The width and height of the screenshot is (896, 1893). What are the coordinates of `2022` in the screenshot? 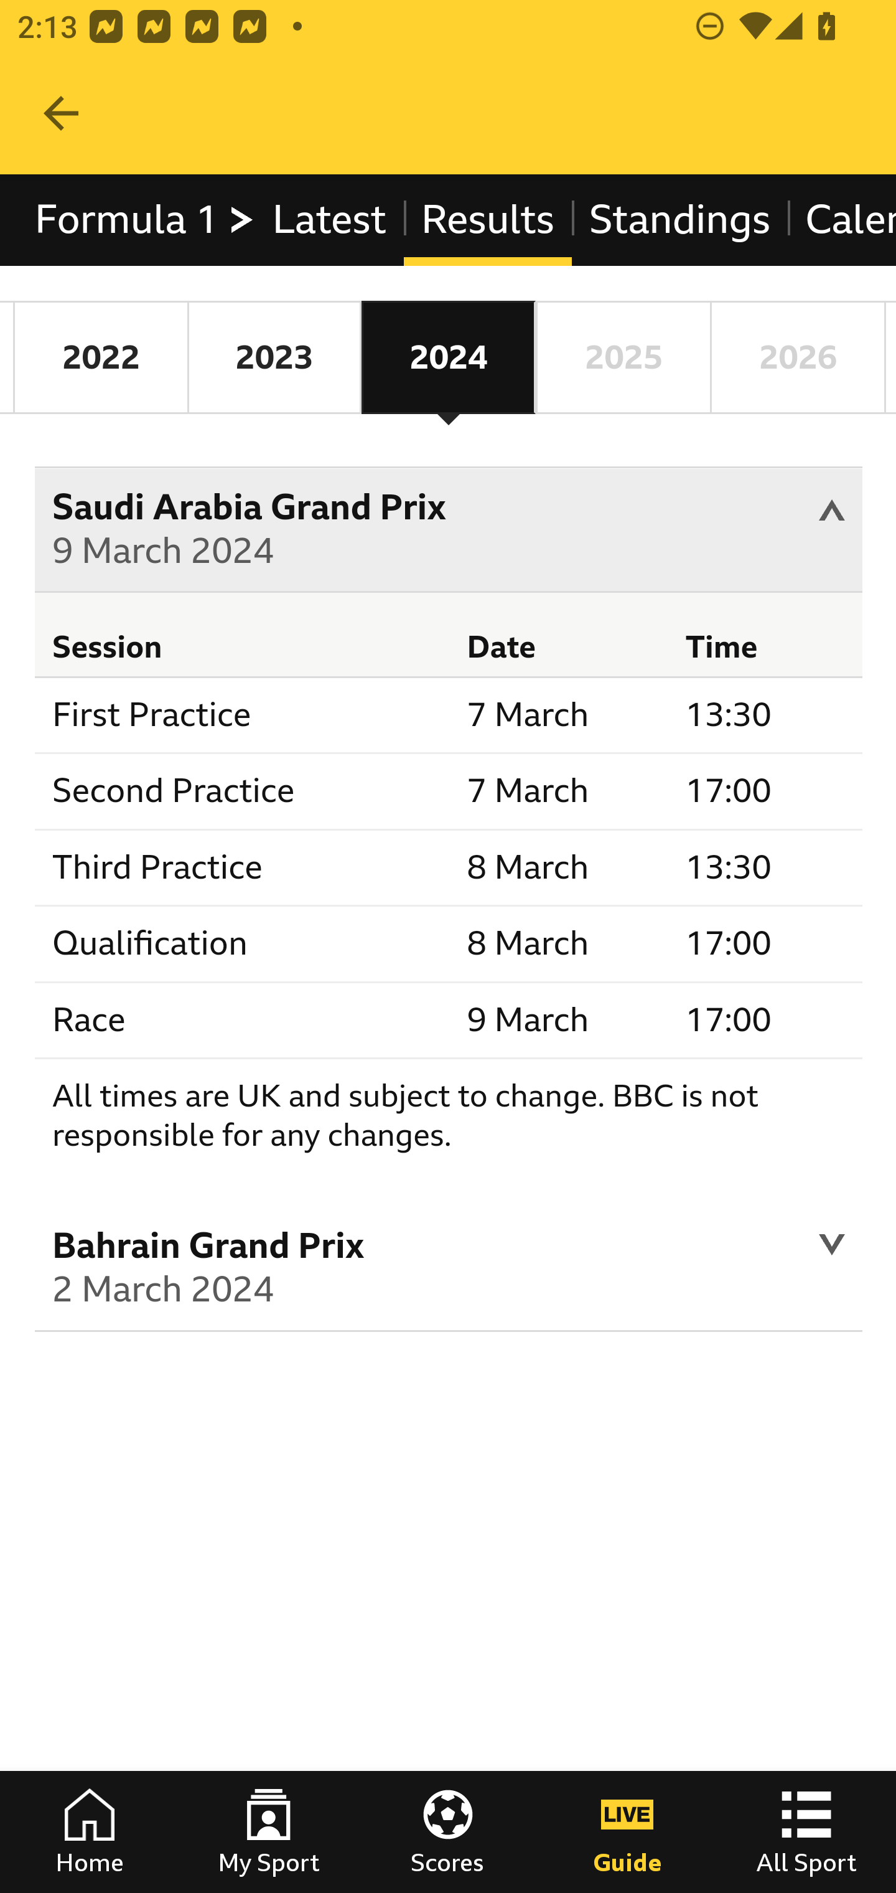 It's located at (101, 357).